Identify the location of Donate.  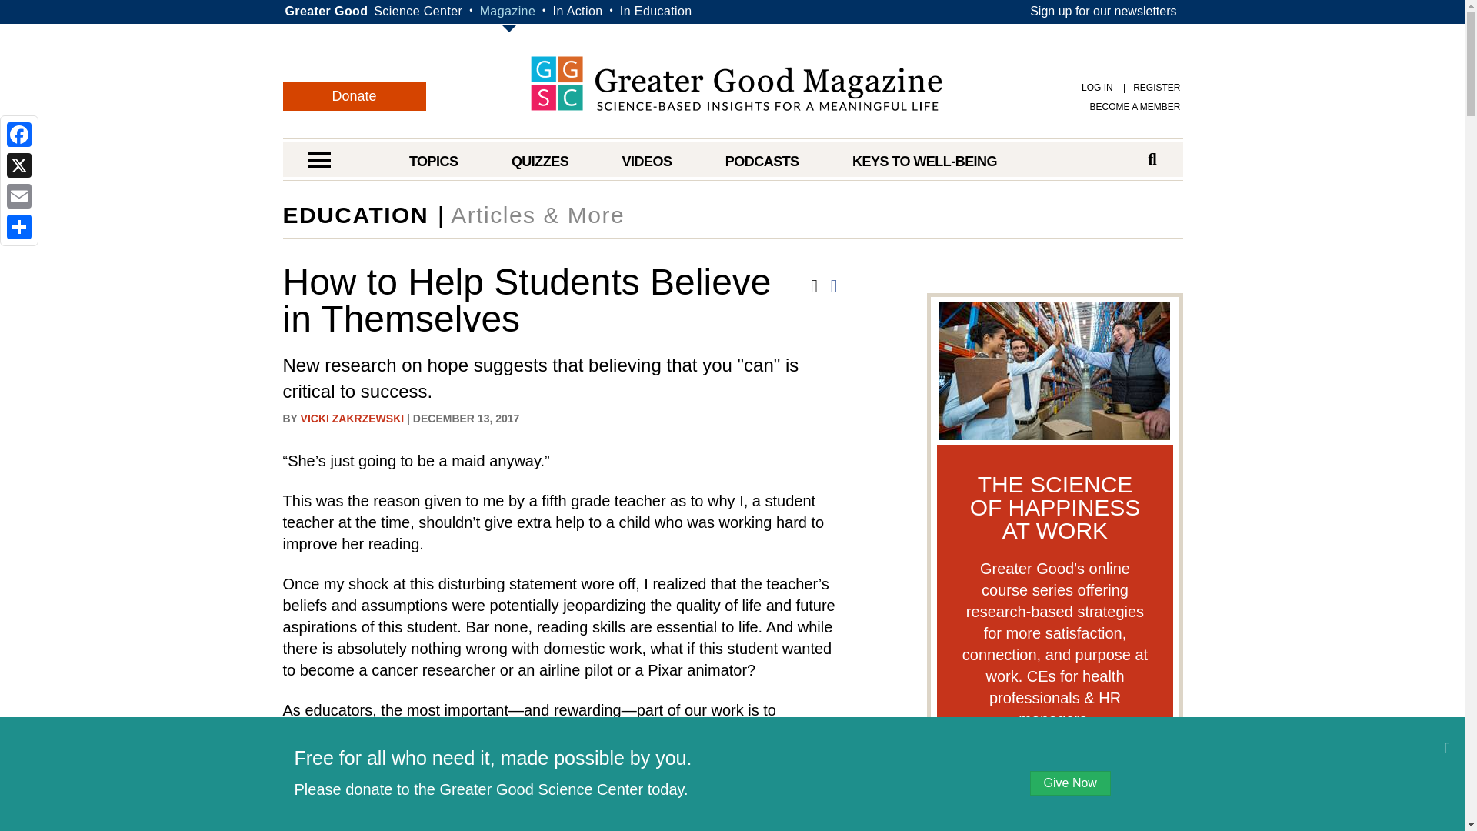
(355, 95).